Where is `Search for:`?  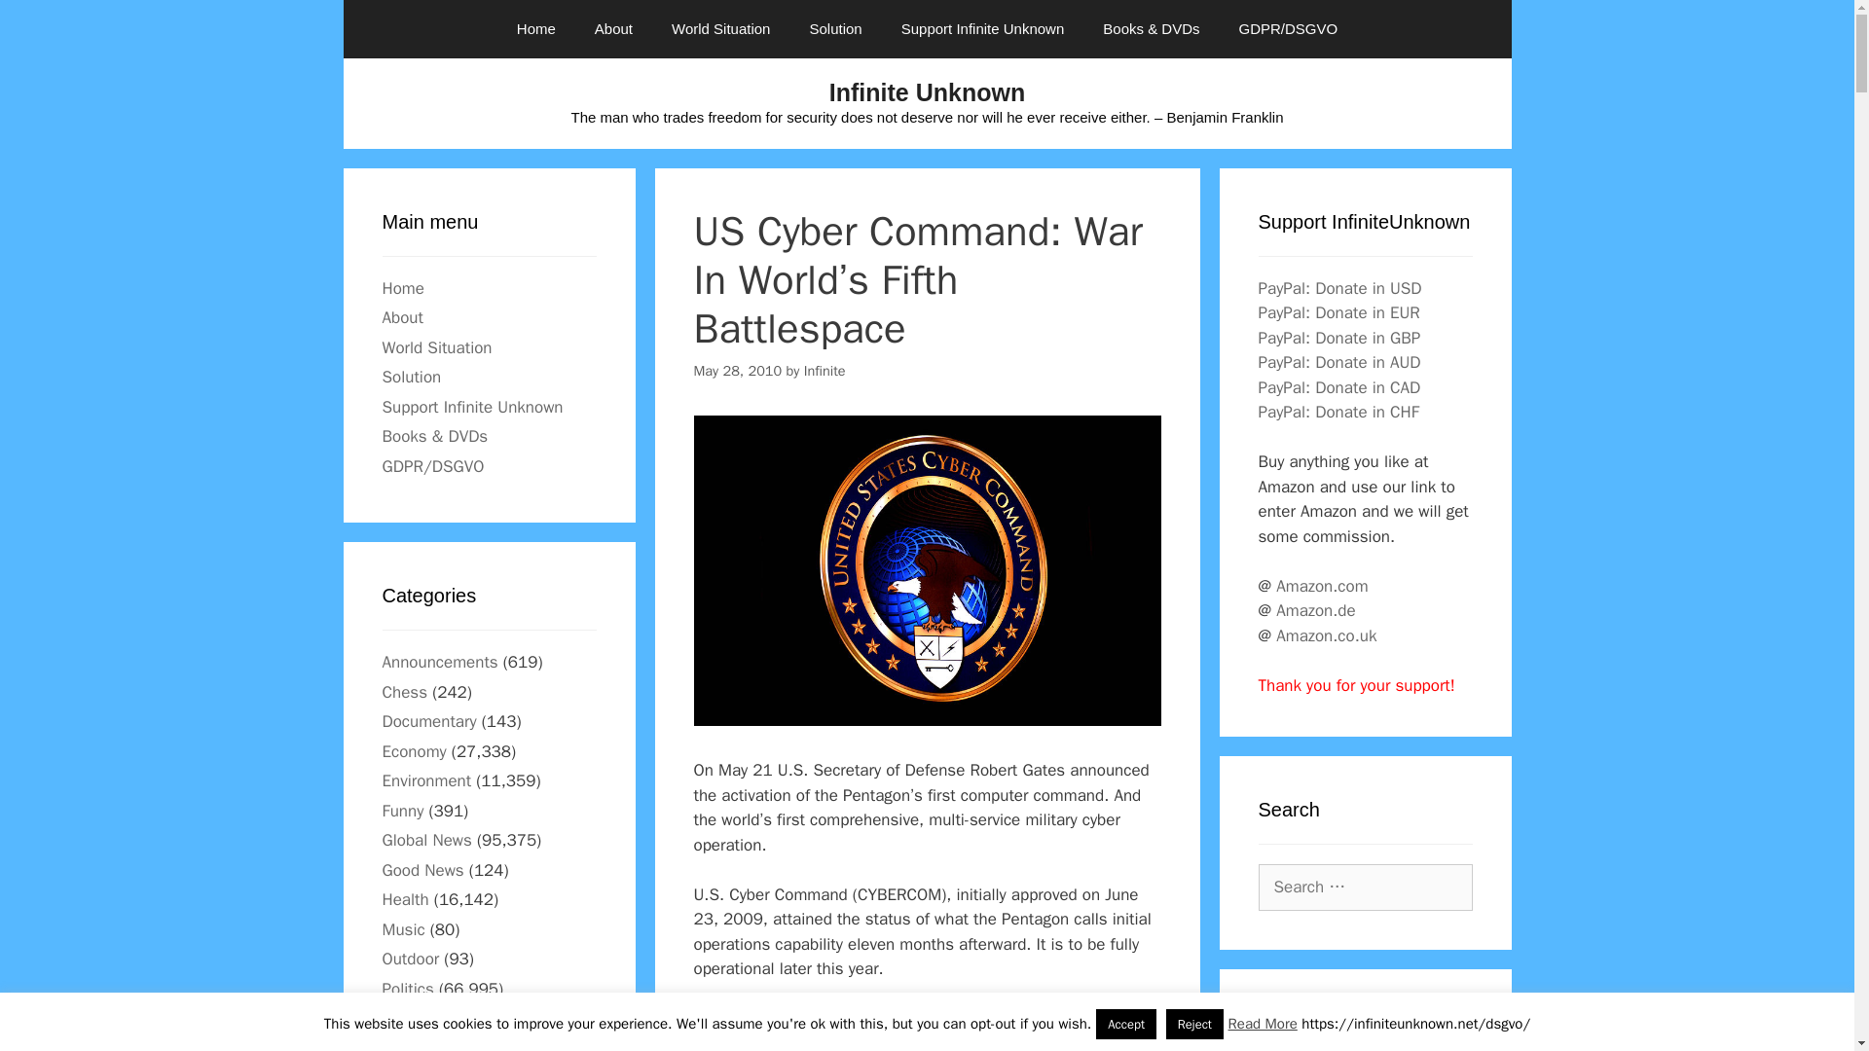
Search for: is located at coordinates (1365, 888).